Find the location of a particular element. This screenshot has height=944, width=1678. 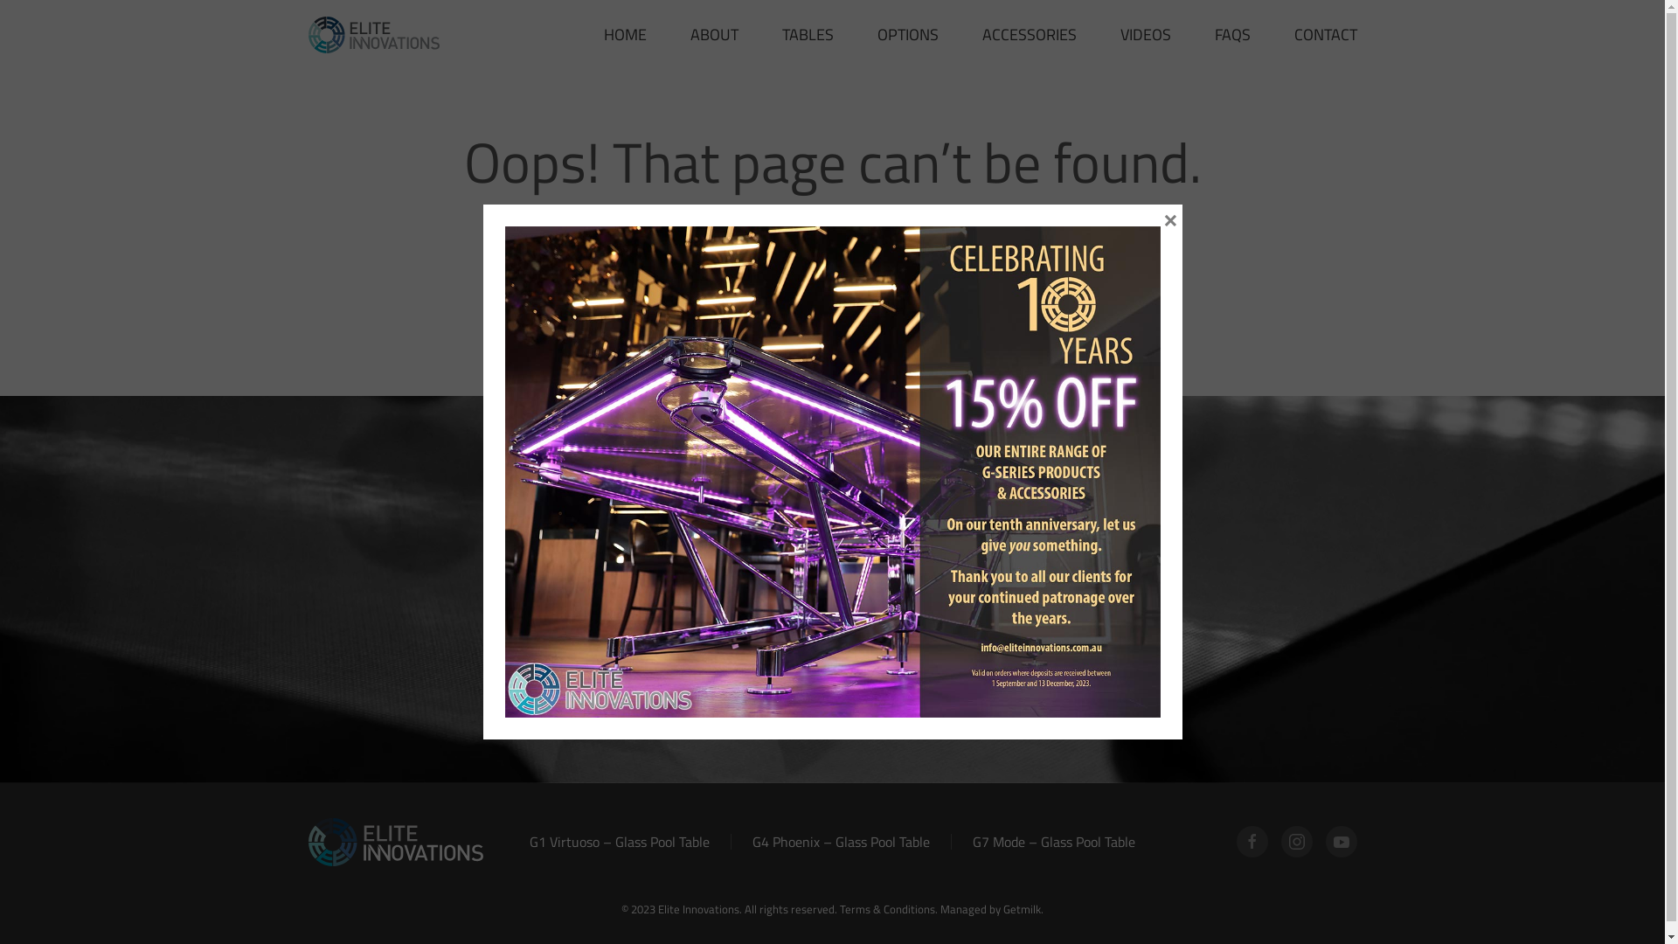

CONTACT US is located at coordinates (832, 636).